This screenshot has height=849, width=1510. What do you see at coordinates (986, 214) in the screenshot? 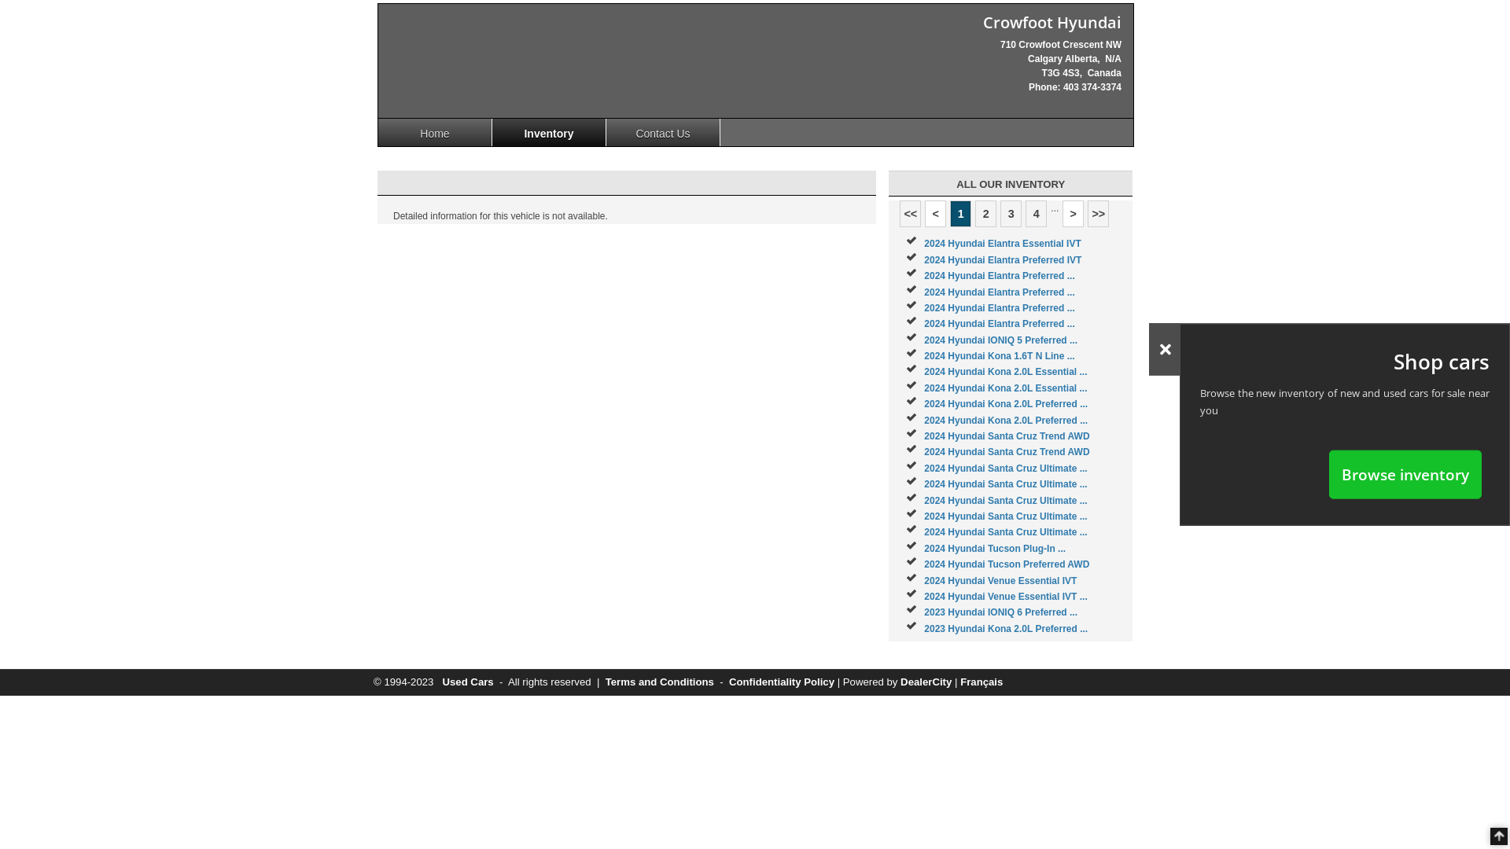
I see `2` at bounding box center [986, 214].